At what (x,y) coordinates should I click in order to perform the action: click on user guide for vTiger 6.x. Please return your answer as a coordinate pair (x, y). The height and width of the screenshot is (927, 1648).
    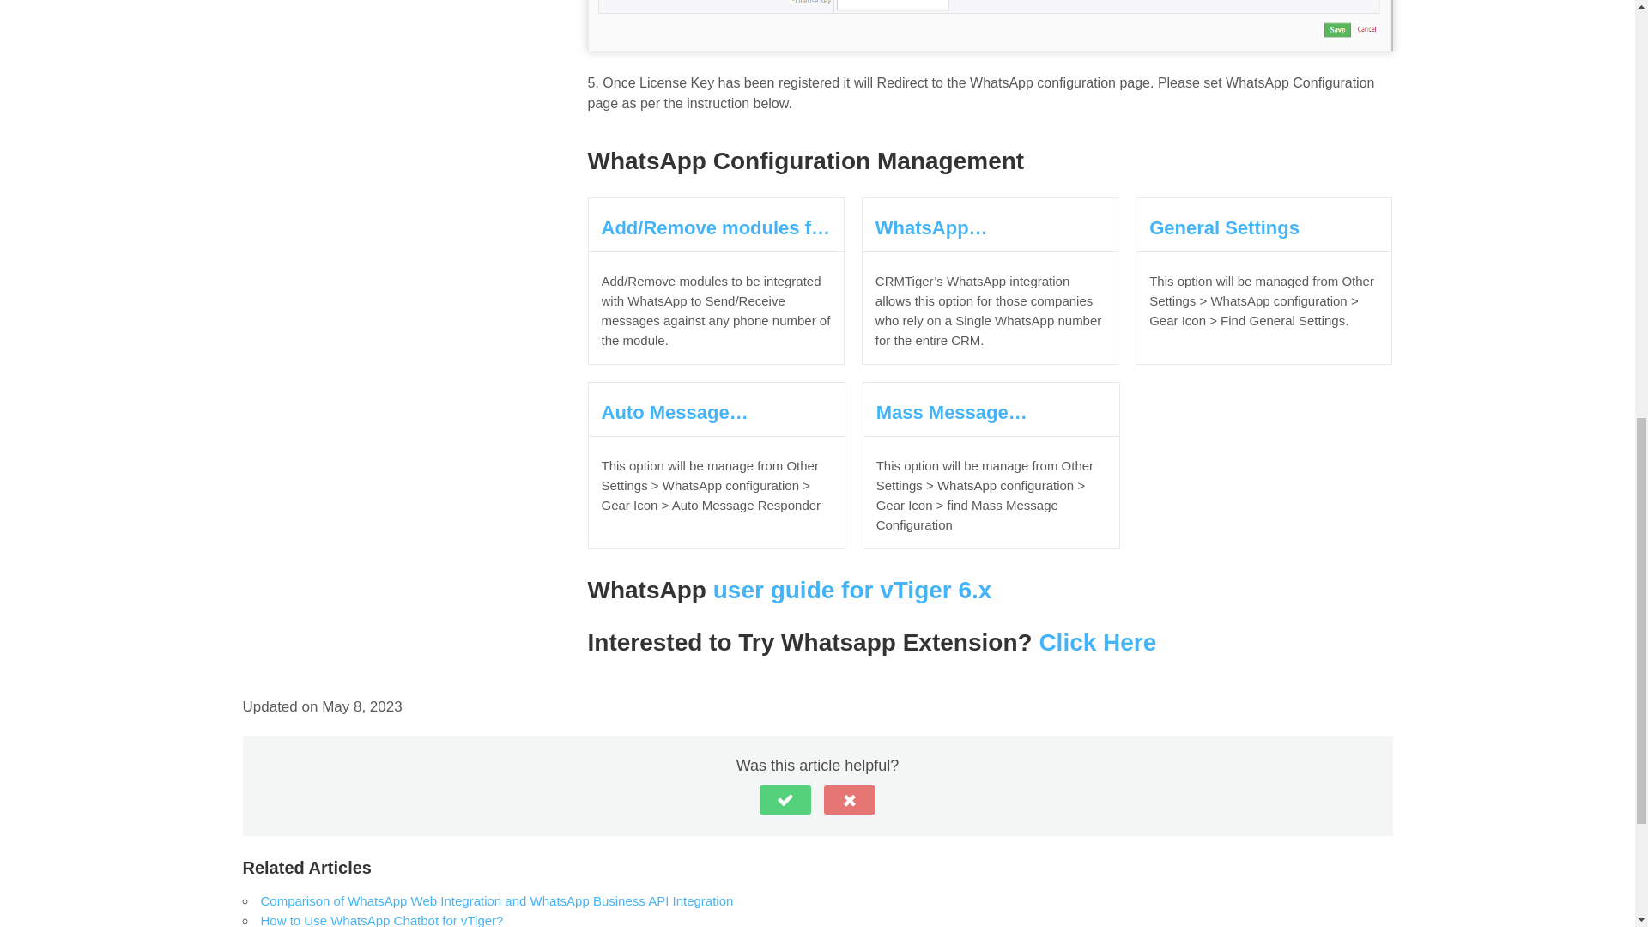
    Looking at the image, I should click on (849, 590).